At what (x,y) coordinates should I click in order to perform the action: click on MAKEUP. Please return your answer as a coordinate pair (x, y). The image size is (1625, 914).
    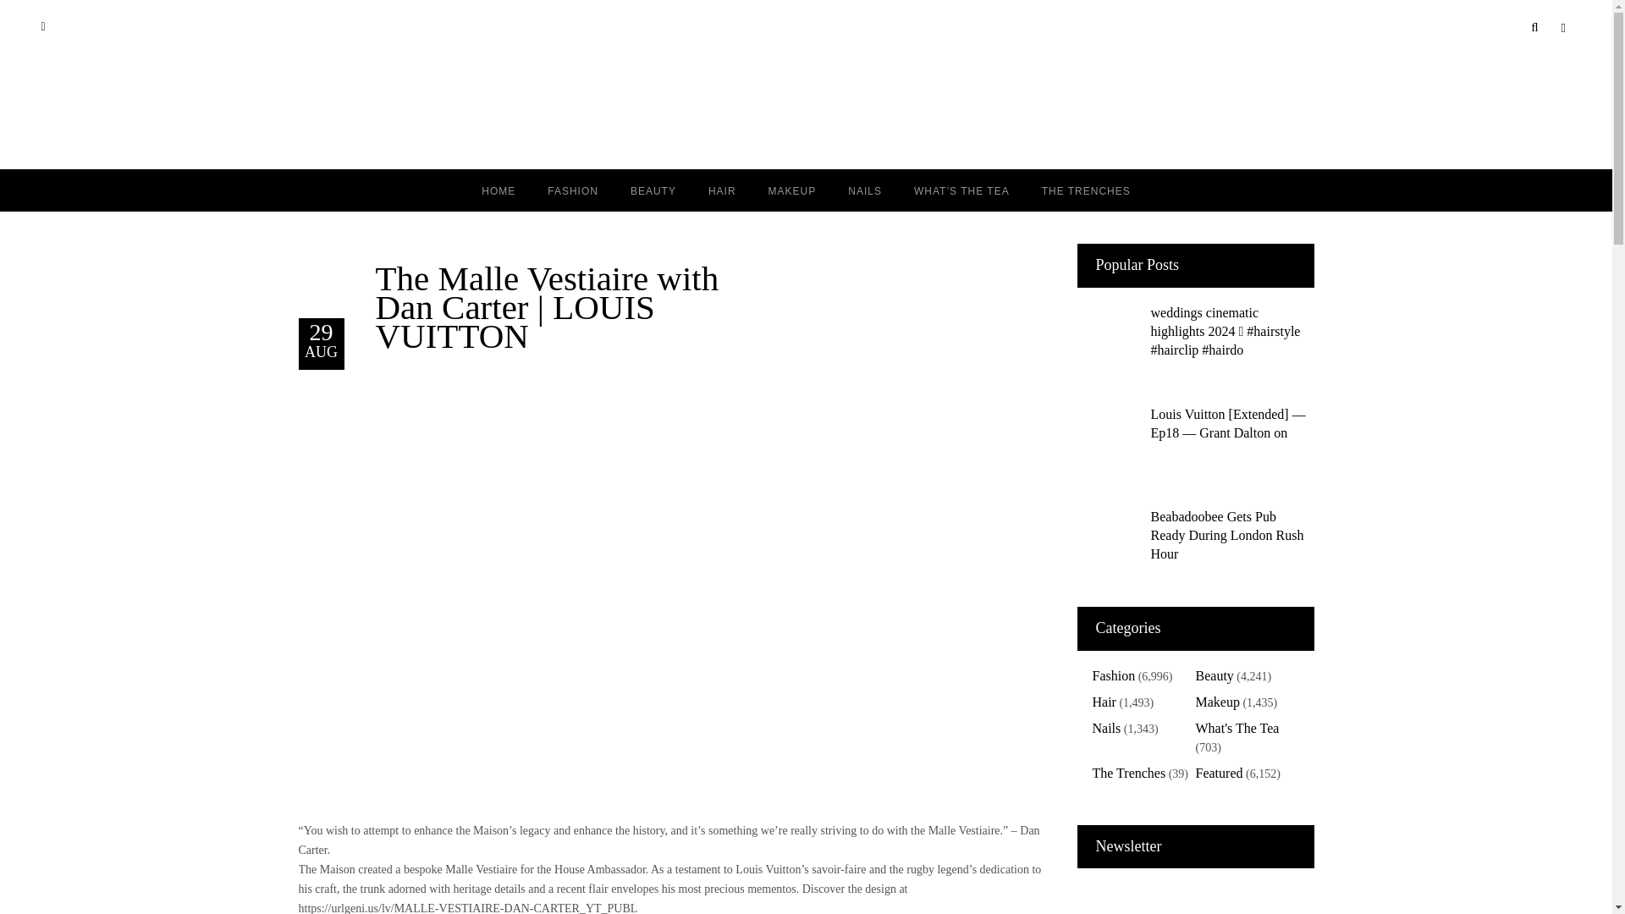
    Looking at the image, I should click on (792, 190).